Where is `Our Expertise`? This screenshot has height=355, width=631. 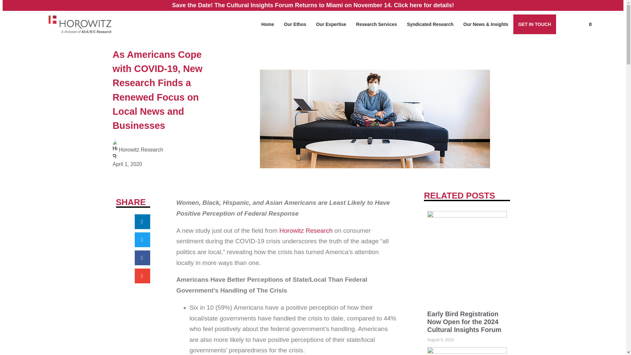
Our Expertise is located at coordinates (331, 24).